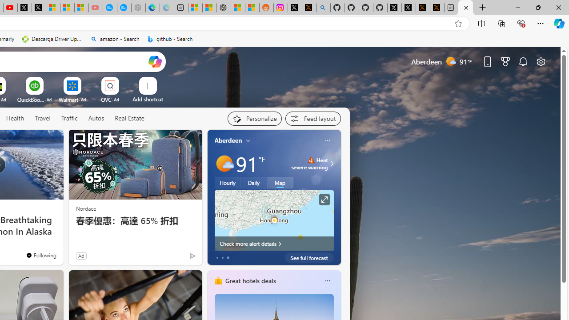  Describe the element at coordinates (309, 258) in the screenshot. I see `See full forecast` at that location.